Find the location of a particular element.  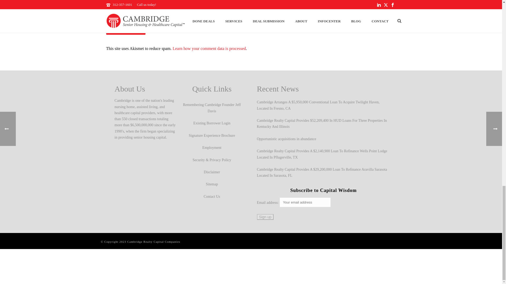

POST COMMENT is located at coordinates (125, 30).